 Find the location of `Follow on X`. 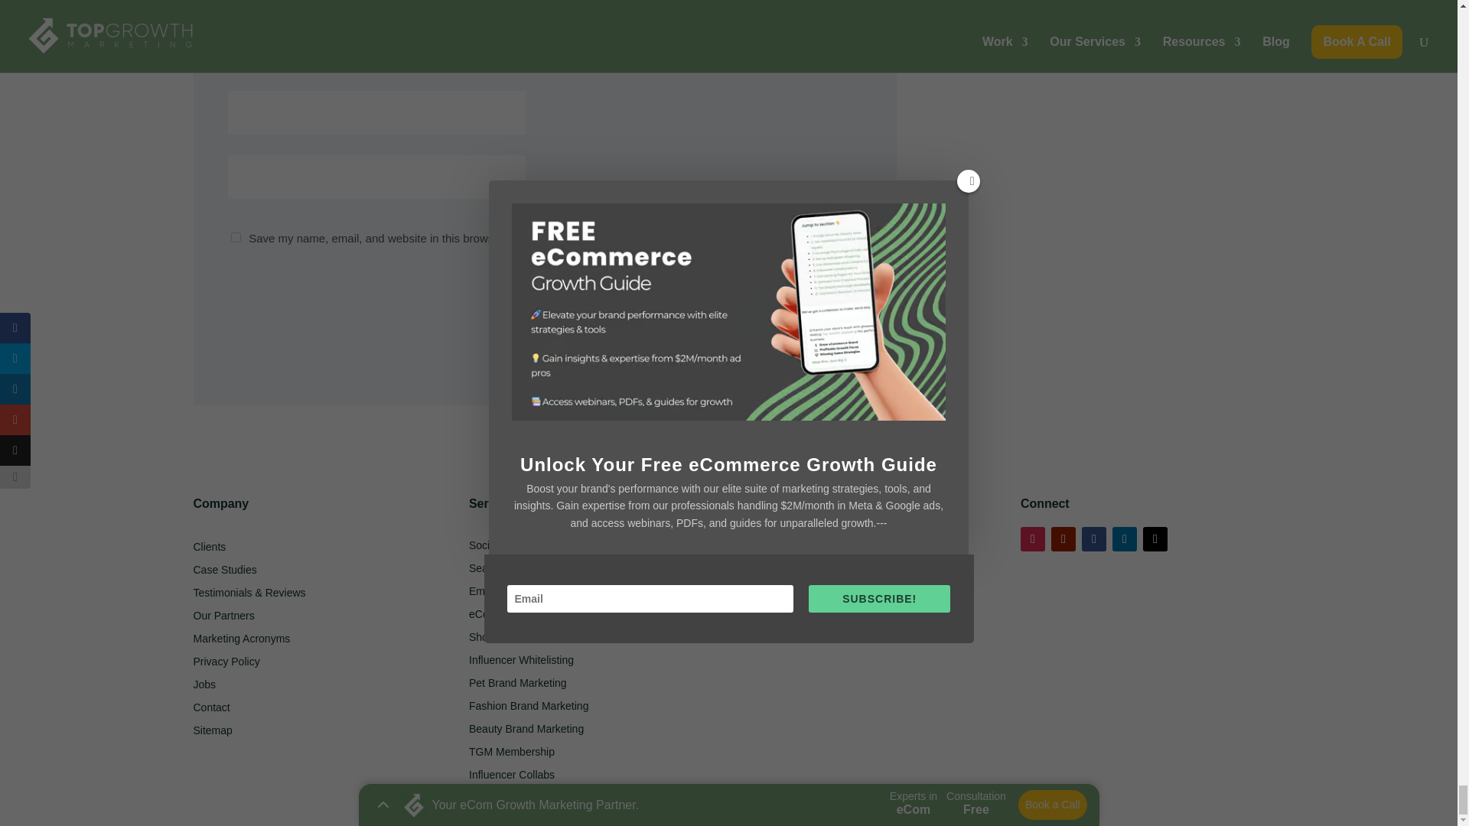

Follow on X is located at coordinates (1155, 539).